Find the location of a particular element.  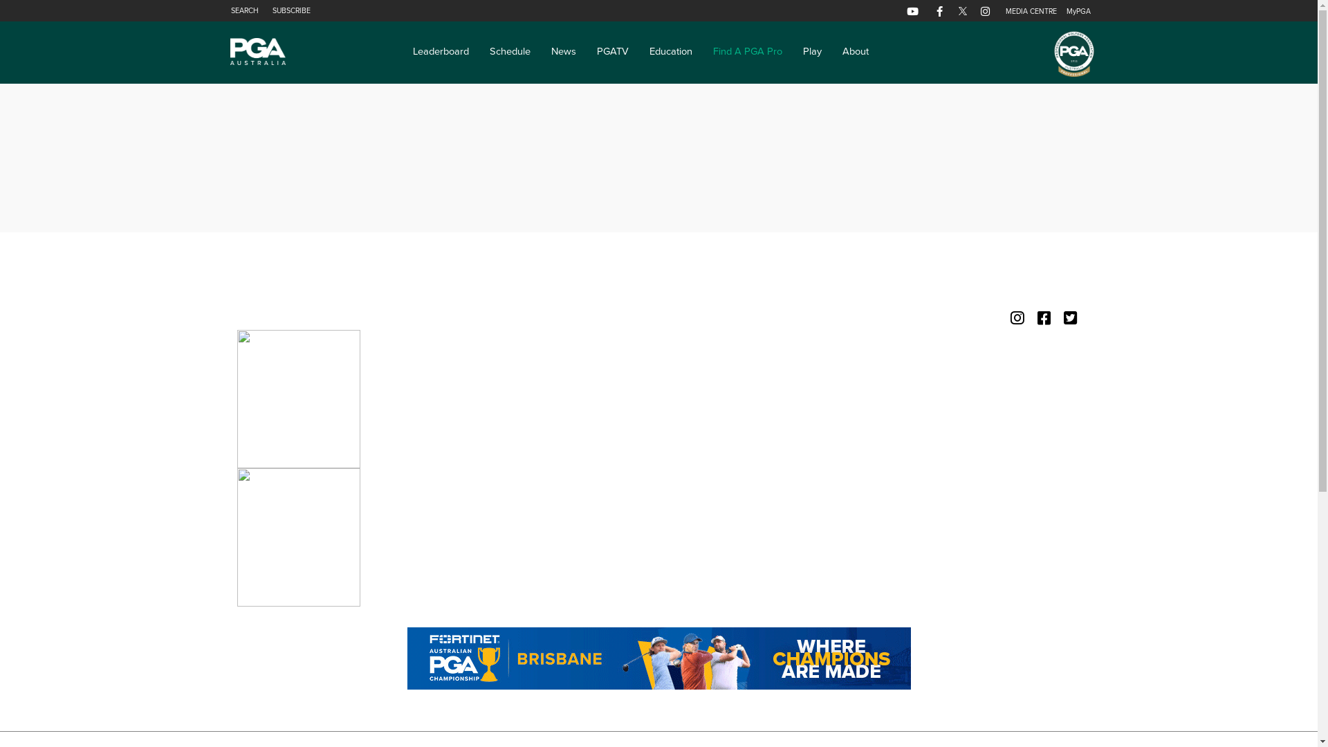

MyPGA is located at coordinates (1075, 11).